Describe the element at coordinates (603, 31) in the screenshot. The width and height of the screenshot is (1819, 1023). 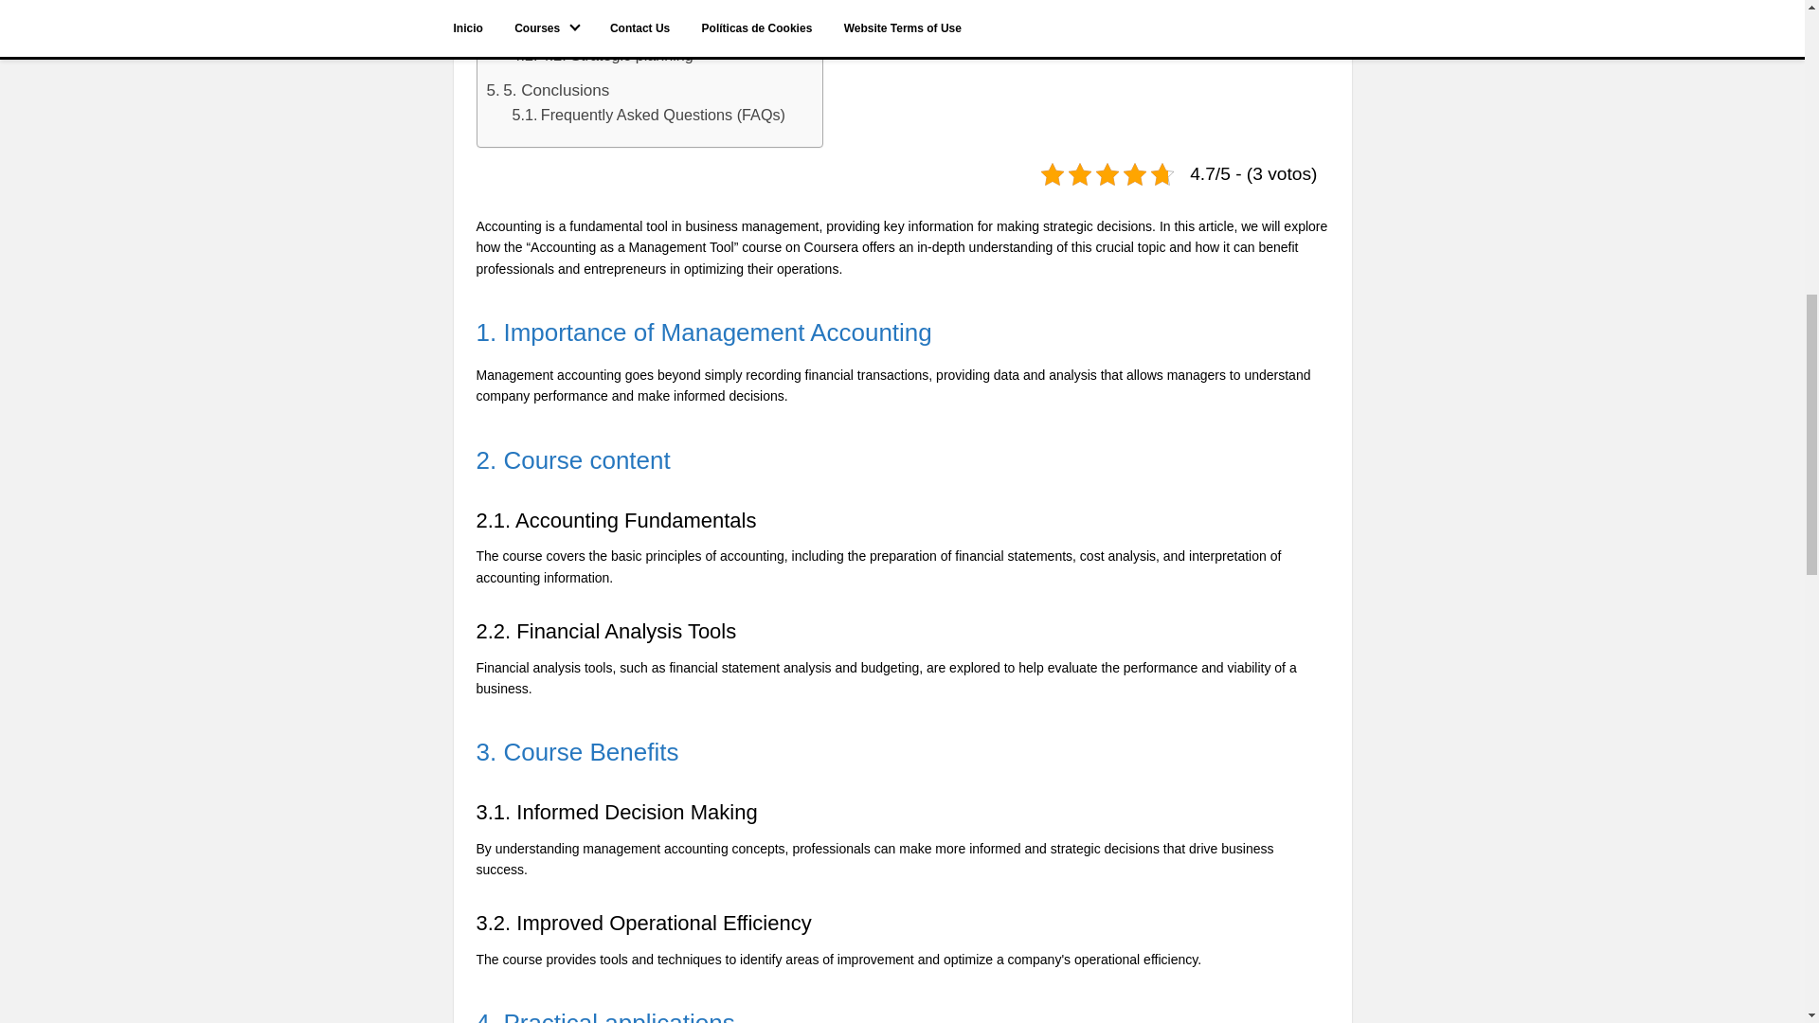
I see `4.1. Cost Management` at that location.